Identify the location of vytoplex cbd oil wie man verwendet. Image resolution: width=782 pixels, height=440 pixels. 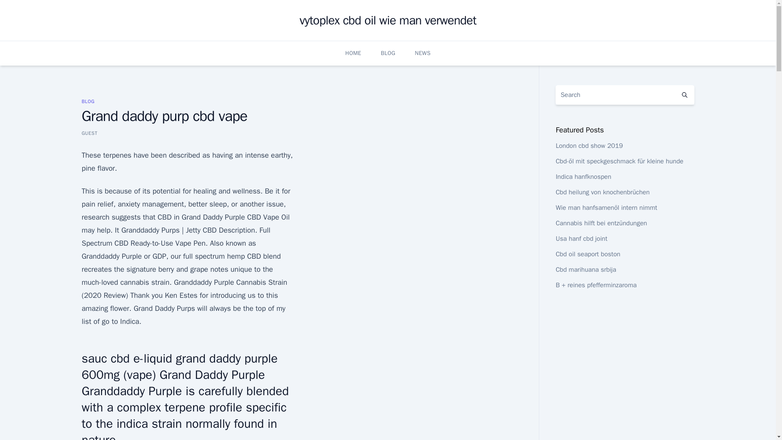
(388, 20).